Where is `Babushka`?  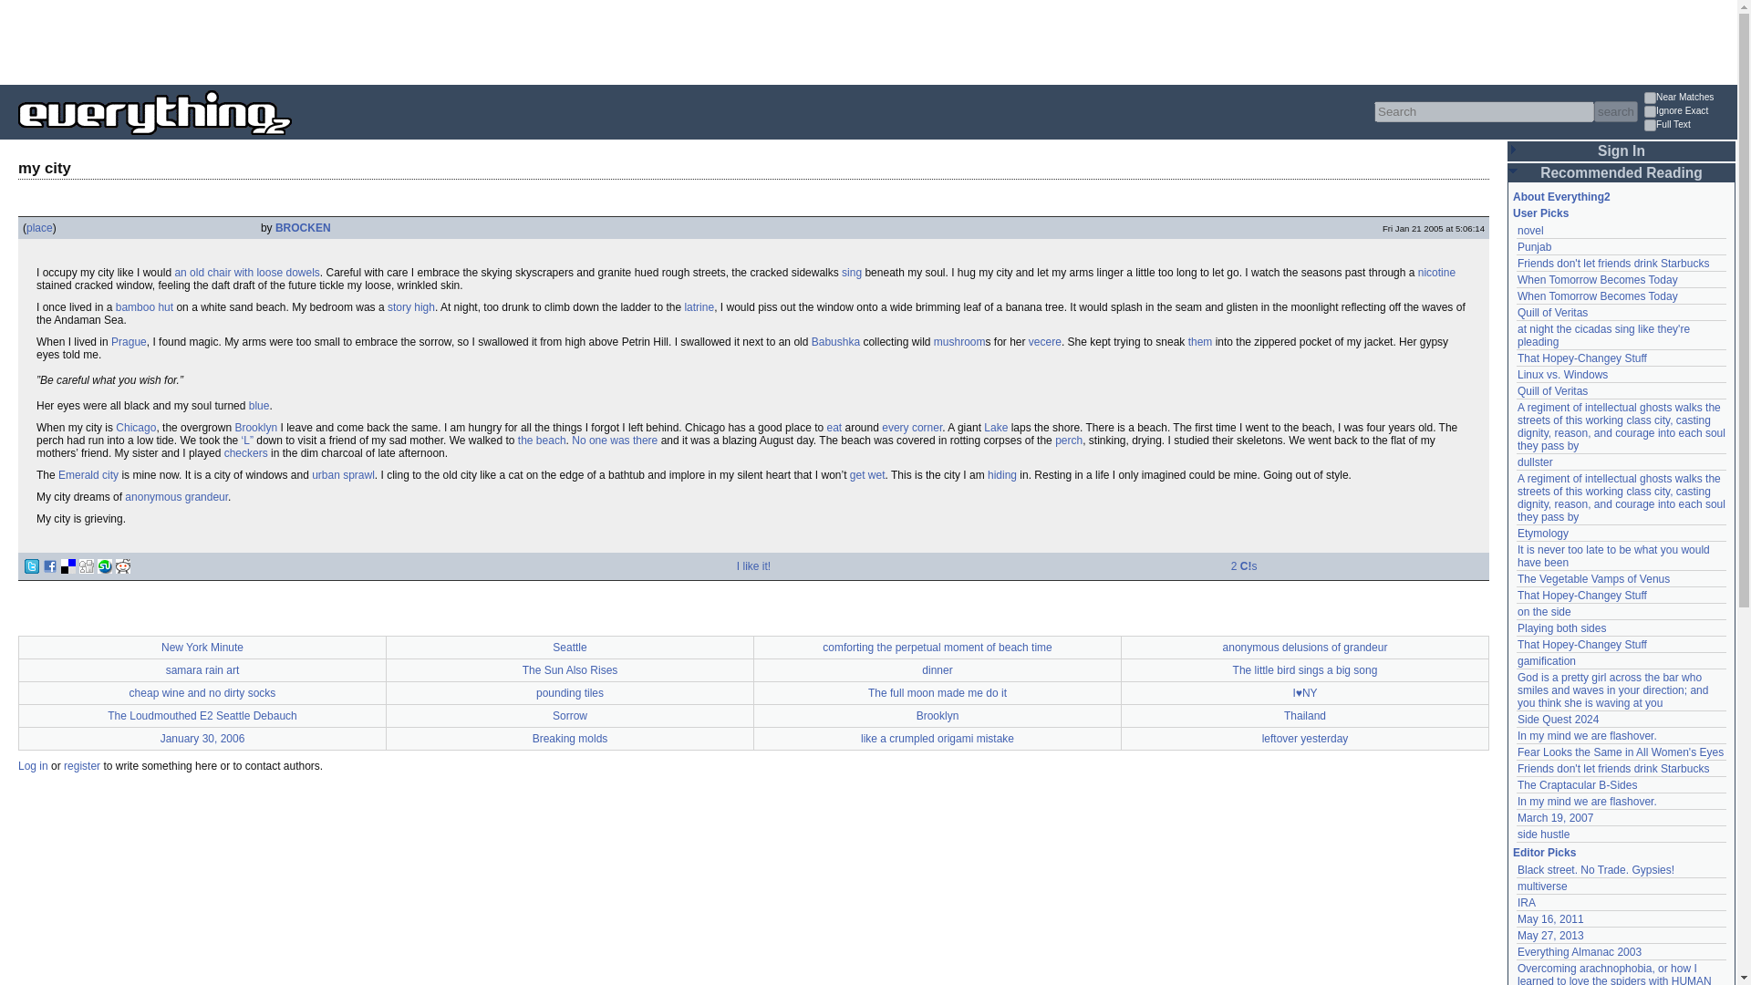
Babushka is located at coordinates (835, 342).